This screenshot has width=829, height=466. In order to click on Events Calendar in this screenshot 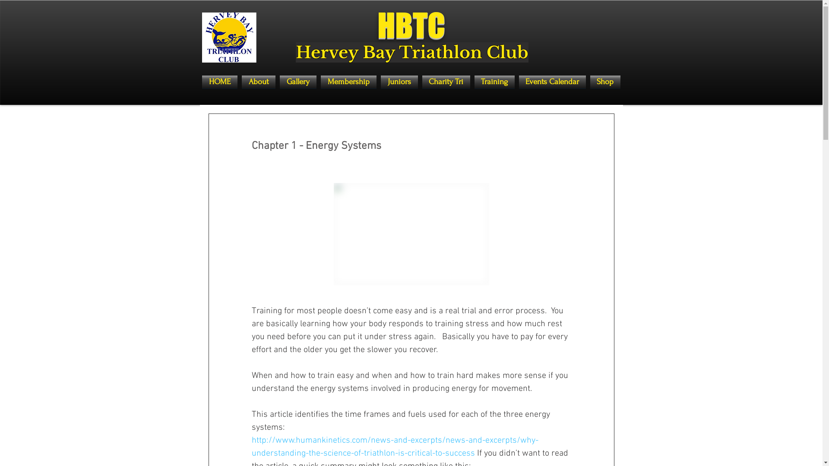, I will do `click(552, 82)`.